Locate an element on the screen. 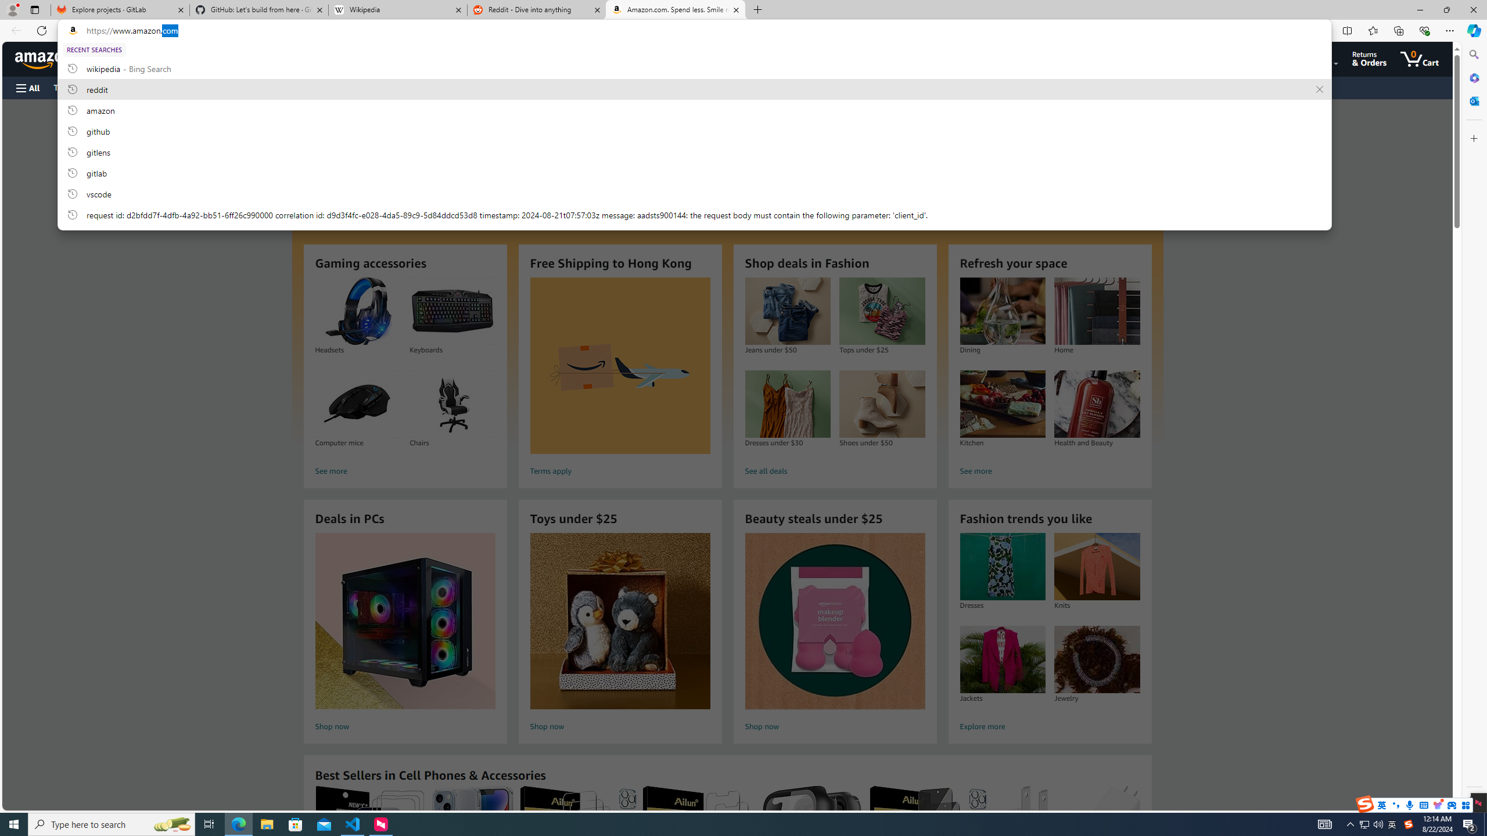 This screenshot has width=1487, height=836. 0 items in cart is located at coordinates (1419, 59).